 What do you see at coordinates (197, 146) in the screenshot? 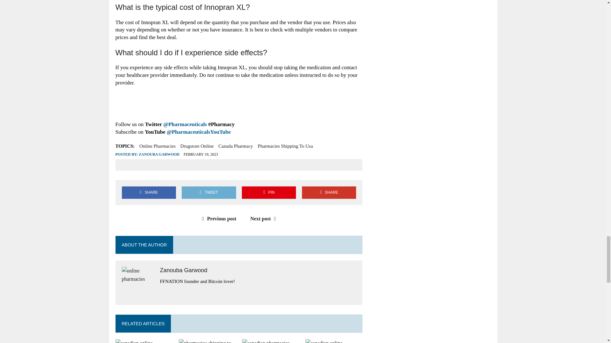
I see `Drugstore Online` at bounding box center [197, 146].